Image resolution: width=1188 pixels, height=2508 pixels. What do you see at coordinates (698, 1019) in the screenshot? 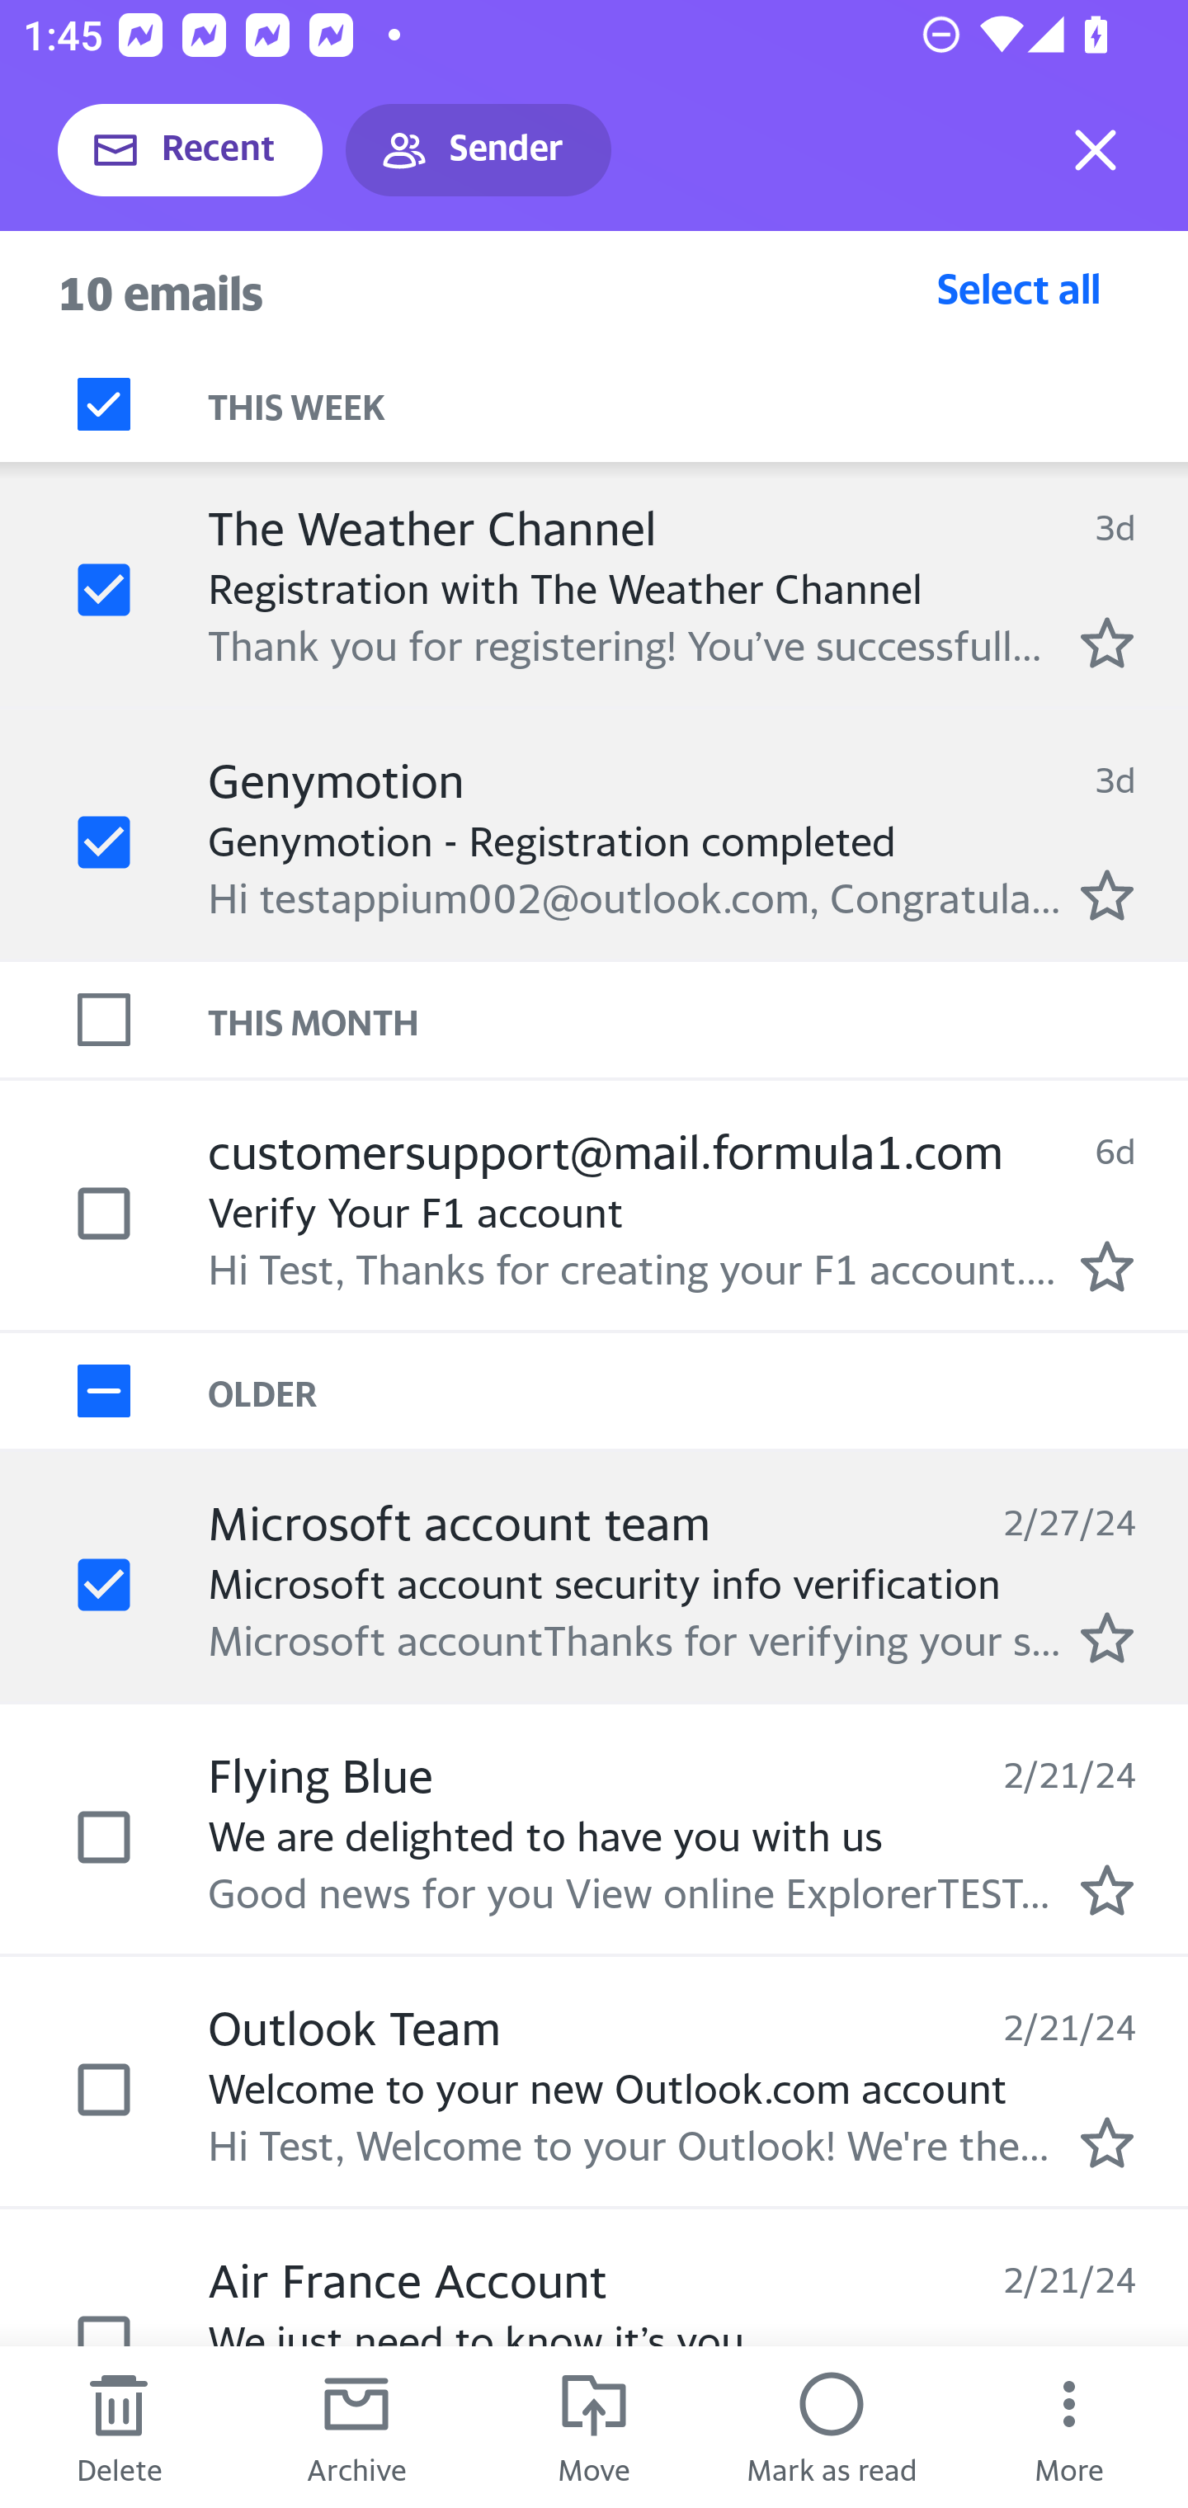
I see `THIS MONTH` at bounding box center [698, 1019].